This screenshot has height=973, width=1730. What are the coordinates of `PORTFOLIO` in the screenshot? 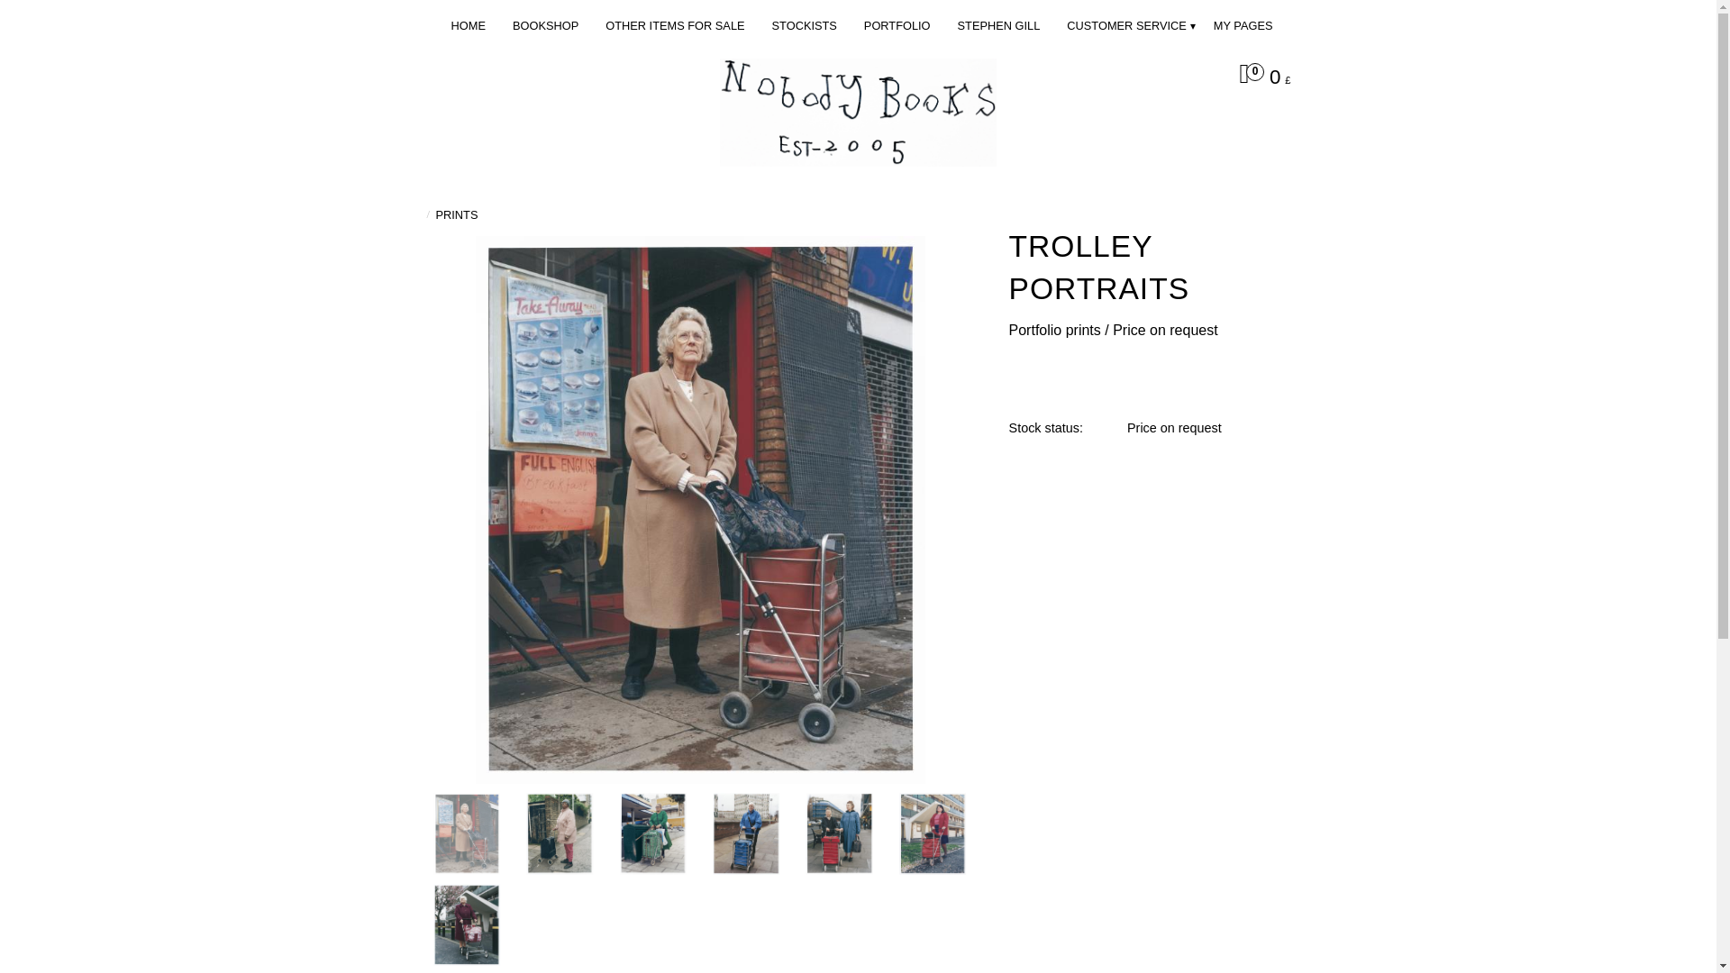 It's located at (901, 25).